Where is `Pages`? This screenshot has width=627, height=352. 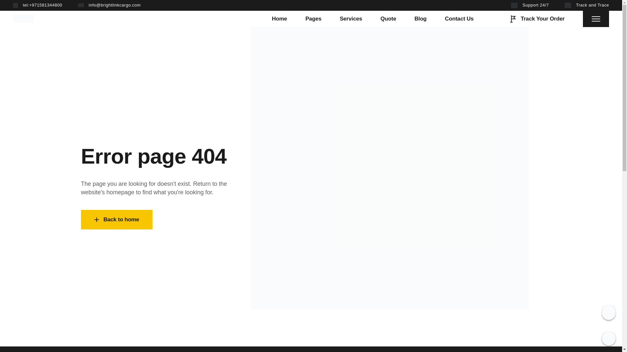
Pages is located at coordinates (313, 19).